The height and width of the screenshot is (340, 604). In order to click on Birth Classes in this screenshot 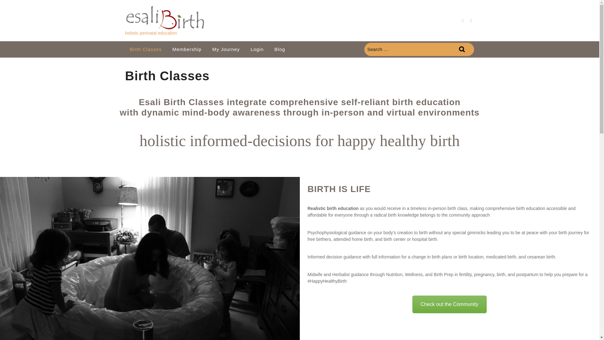, I will do `click(145, 49)`.